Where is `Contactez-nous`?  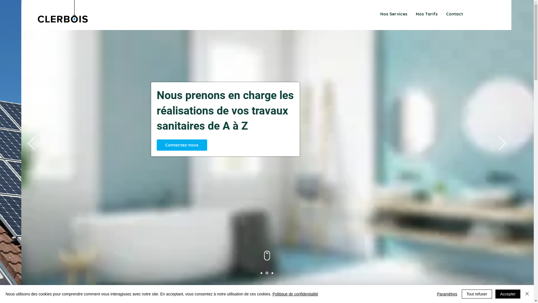 Contactez-nous is located at coordinates (145, 160).